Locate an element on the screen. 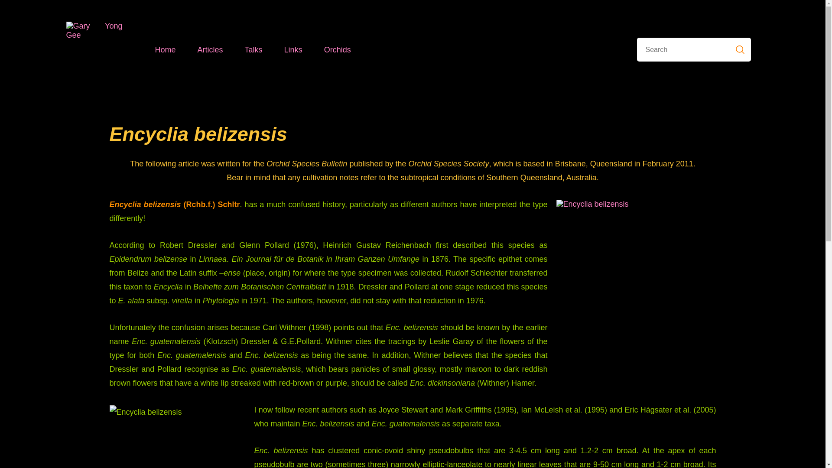 The image size is (832, 468). Orchid Species Society is located at coordinates (448, 164).